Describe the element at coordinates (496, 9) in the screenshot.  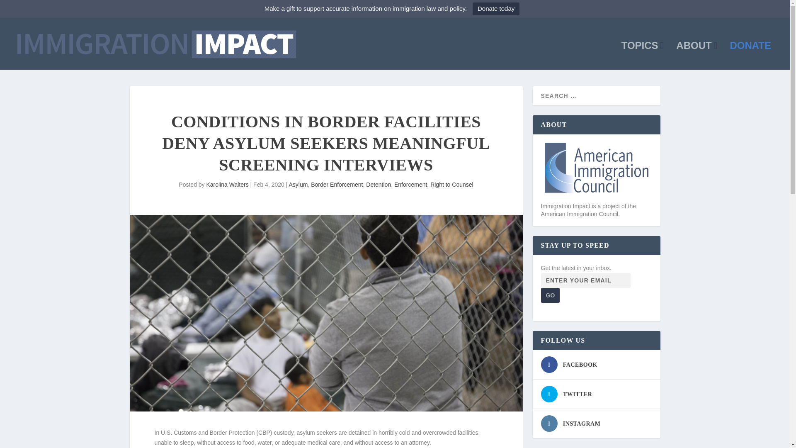
I see `Donate today` at that location.